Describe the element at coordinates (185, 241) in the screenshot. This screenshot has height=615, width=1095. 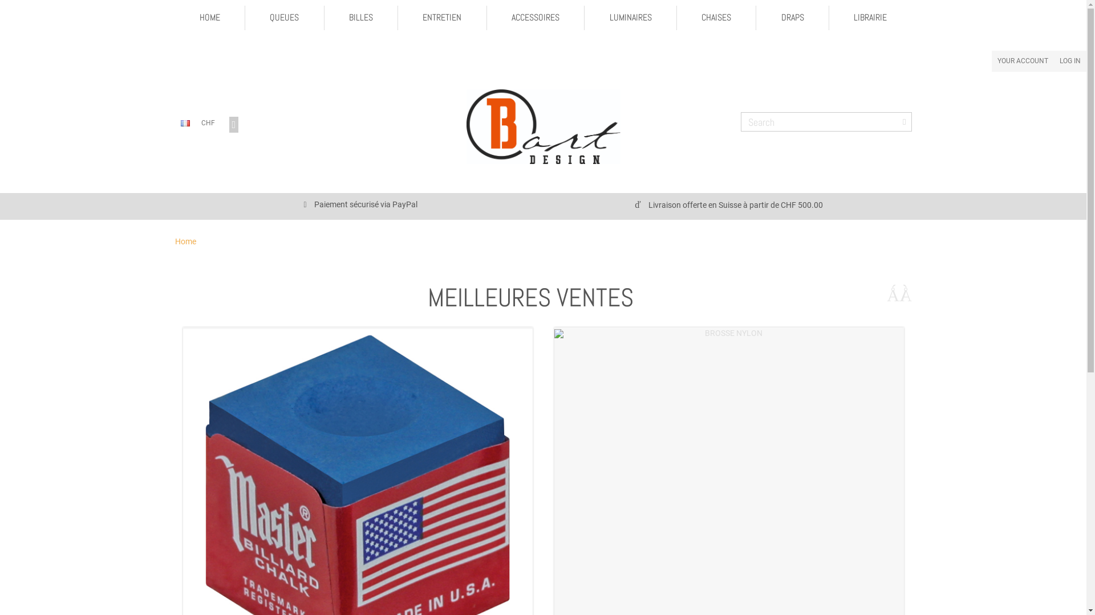
I see `Home` at that location.